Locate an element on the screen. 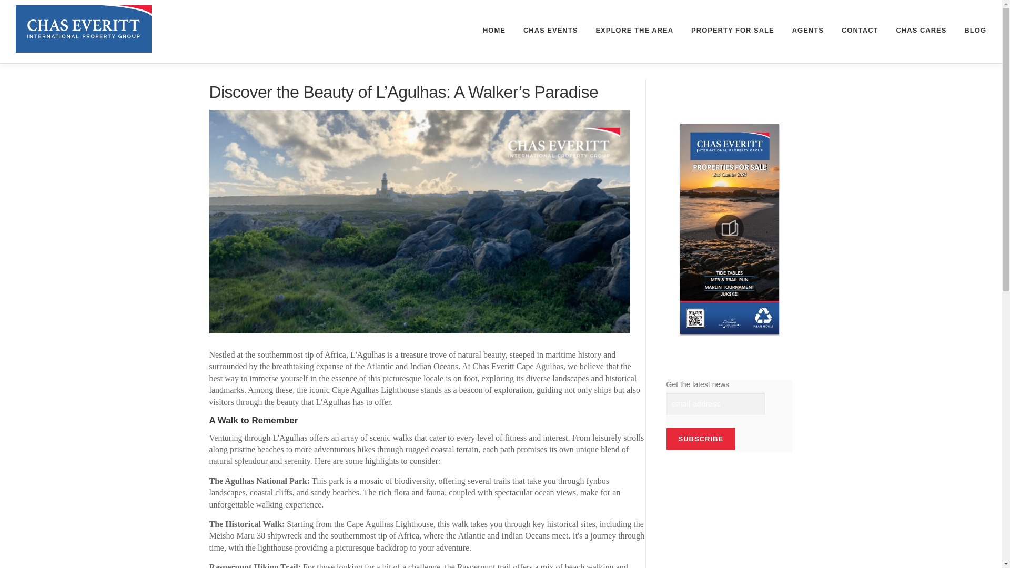 The image size is (1010, 568). HOME is located at coordinates (493, 31).